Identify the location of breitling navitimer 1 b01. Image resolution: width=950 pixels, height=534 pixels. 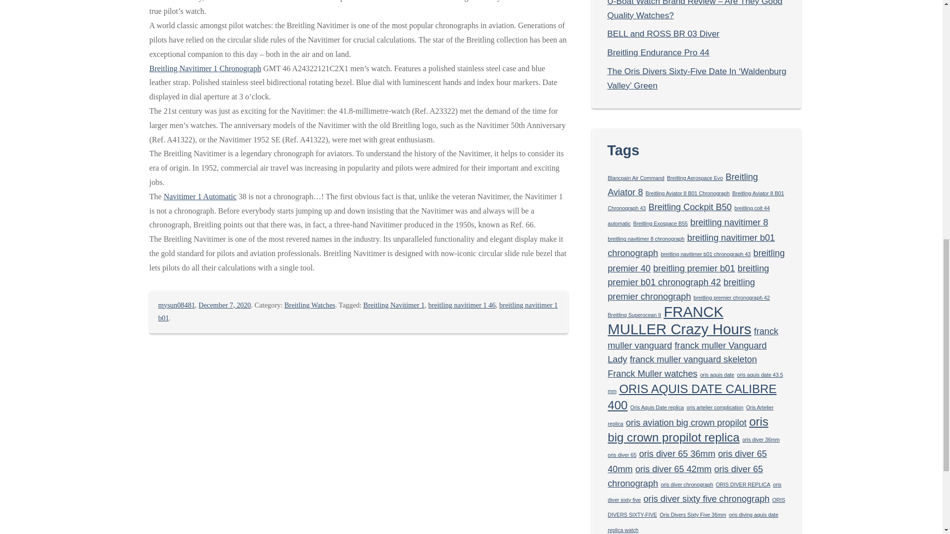
(358, 311).